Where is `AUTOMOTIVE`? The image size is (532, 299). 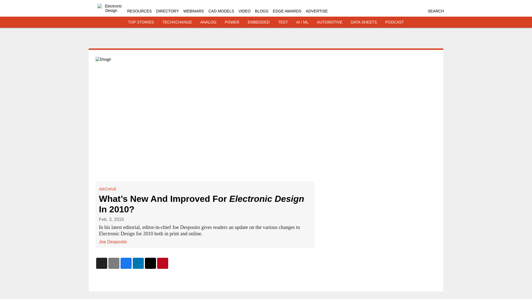 AUTOMOTIVE is located at coordinates (330, 22).